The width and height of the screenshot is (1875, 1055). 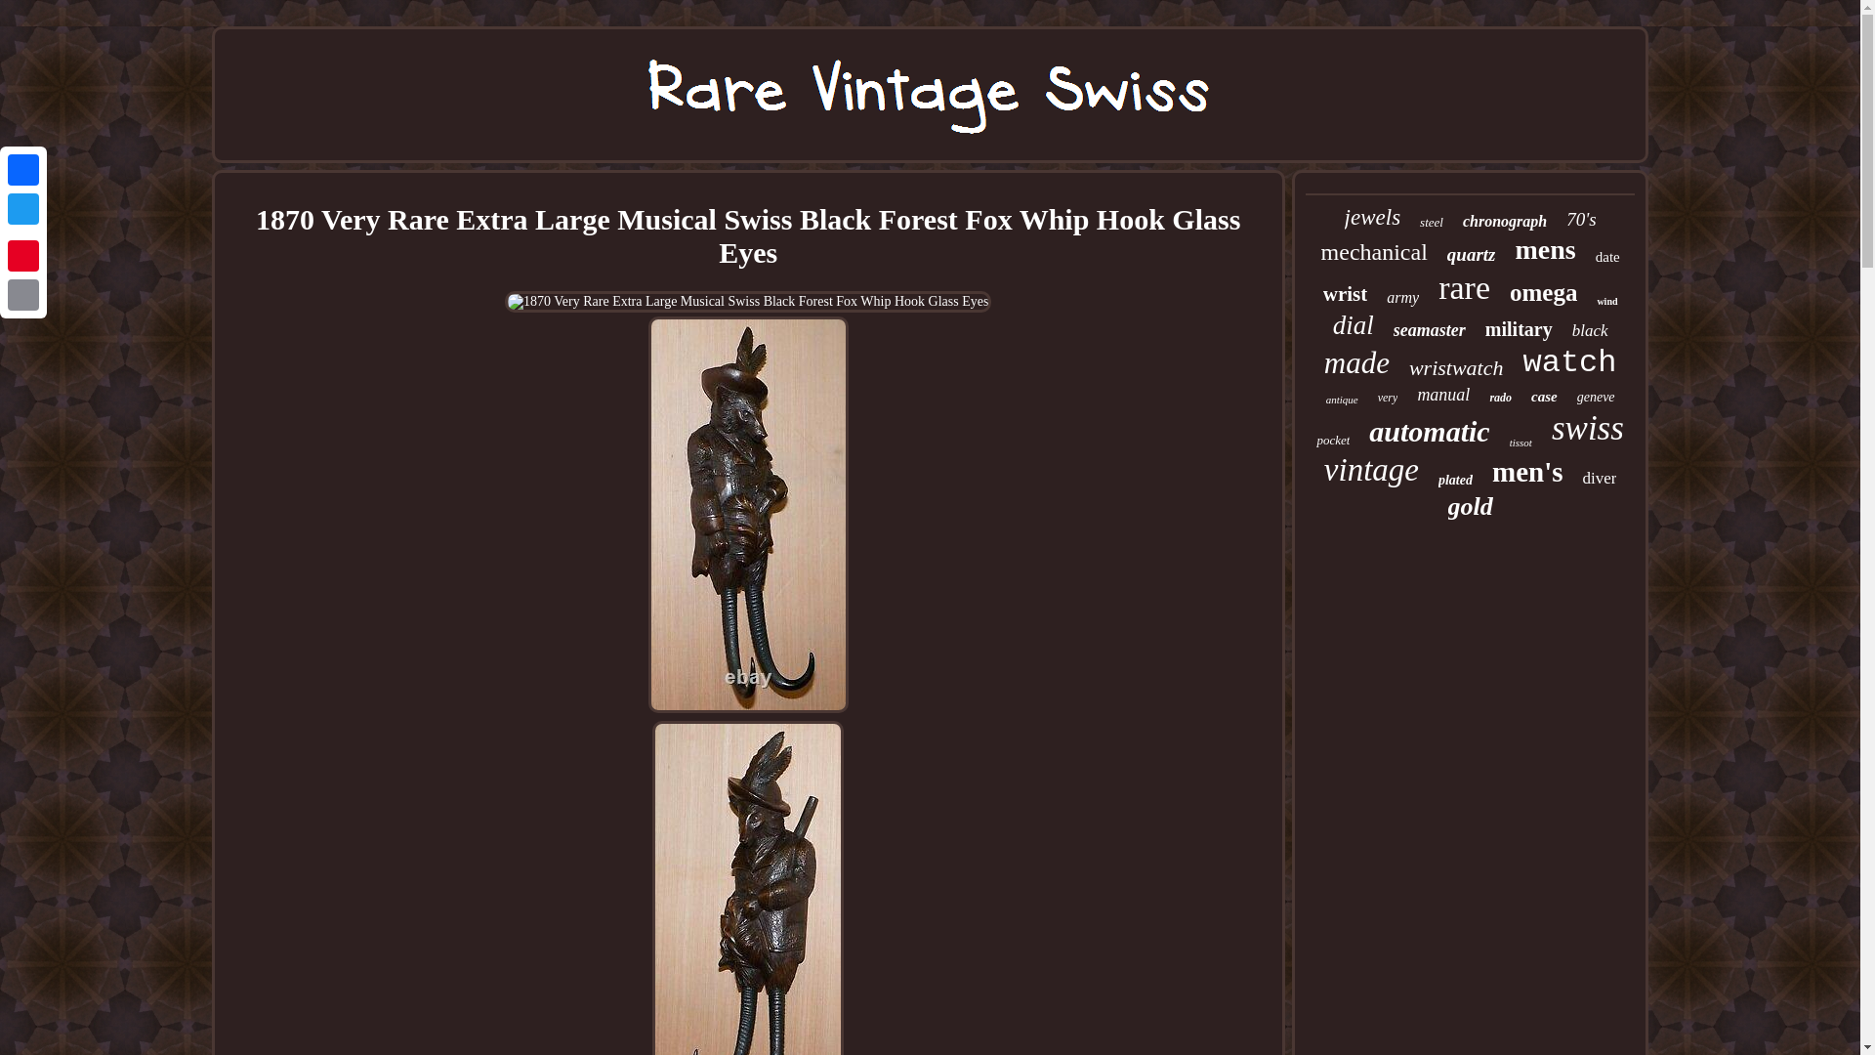 What do you see at coordinates (1500, 397) in the screenshot?
I see `rado` at bounding box center [1500, 397].